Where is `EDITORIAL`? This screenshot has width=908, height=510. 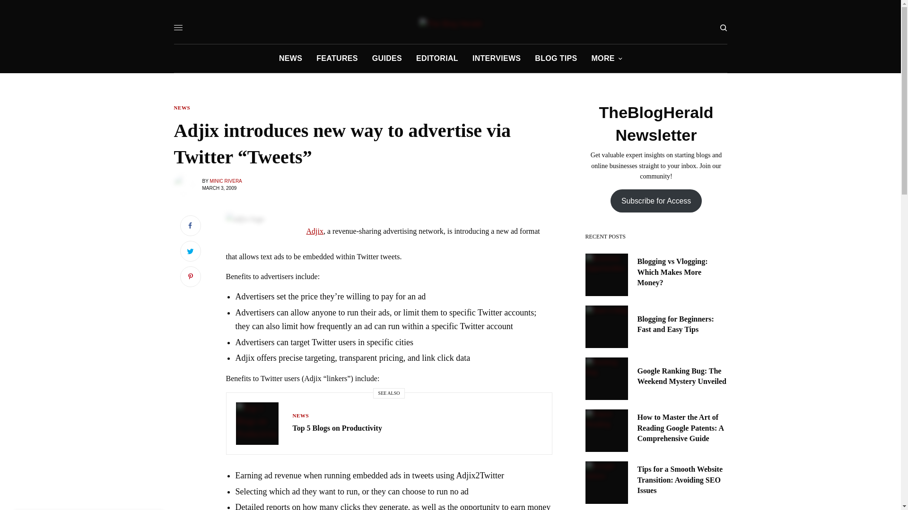
EDITORIAL is located at coordinates (437, 59).